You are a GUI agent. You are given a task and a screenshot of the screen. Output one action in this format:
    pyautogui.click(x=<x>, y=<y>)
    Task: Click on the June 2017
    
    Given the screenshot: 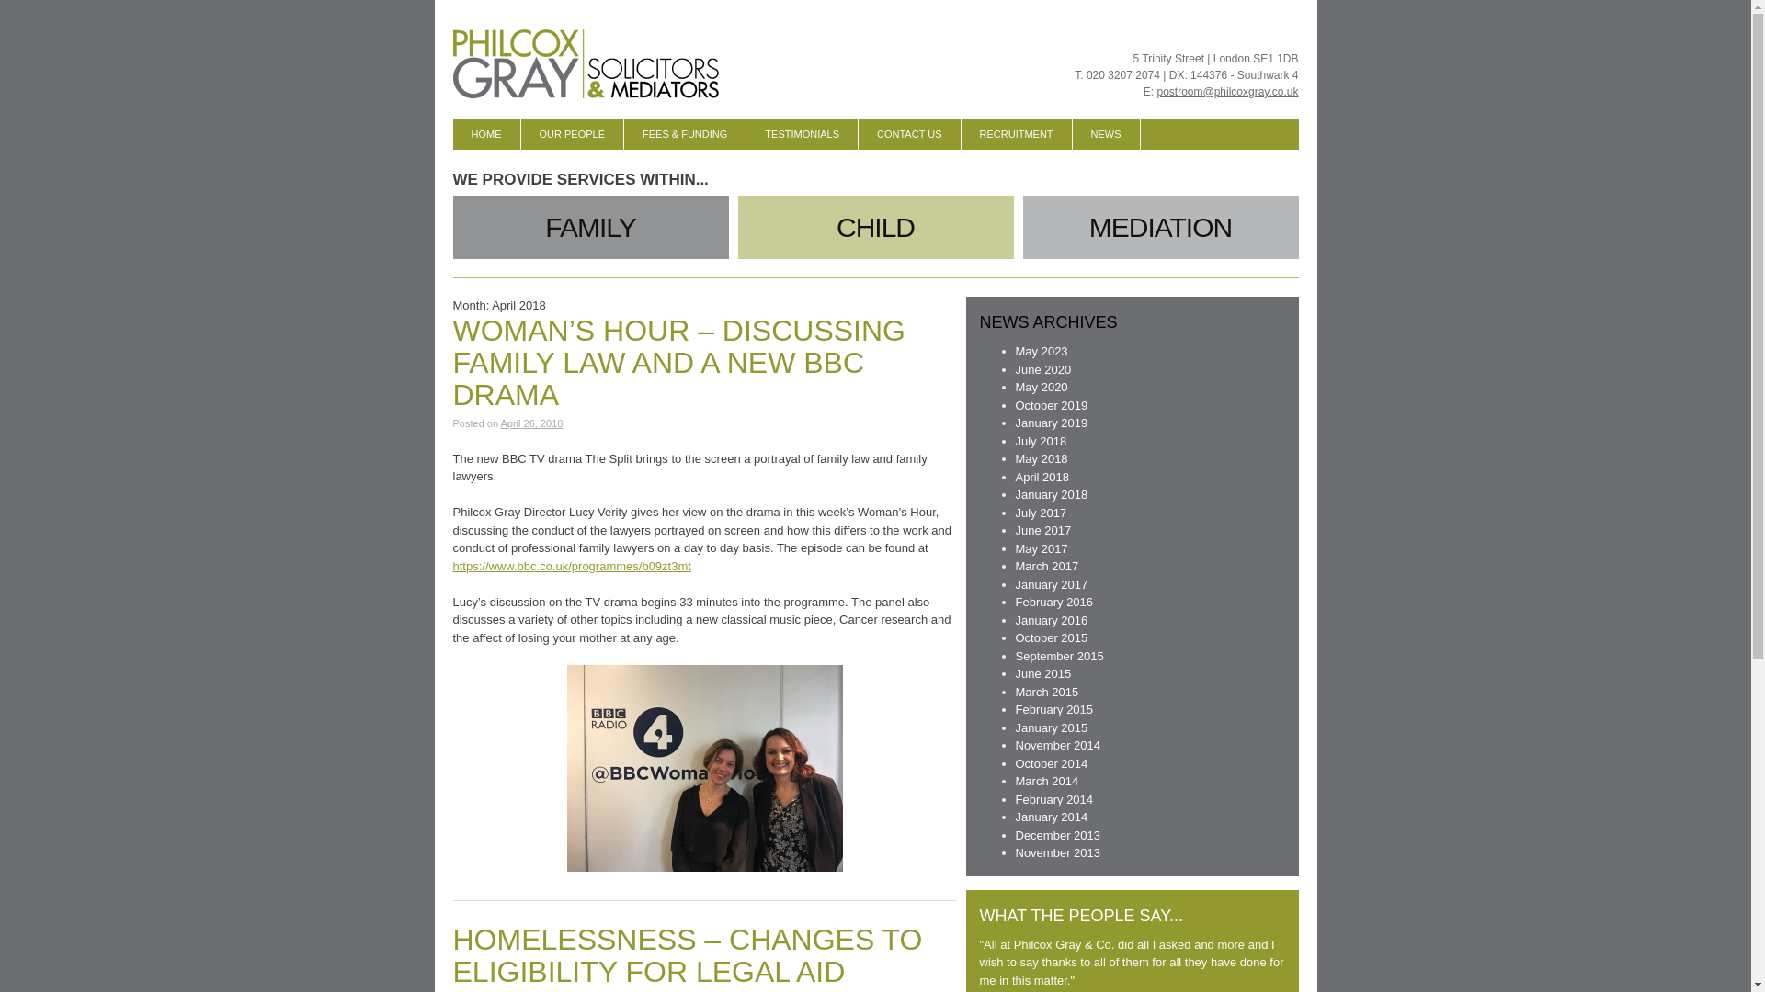 What is the action you would take?
    pyautogui.click(x=1042, y=531)
    